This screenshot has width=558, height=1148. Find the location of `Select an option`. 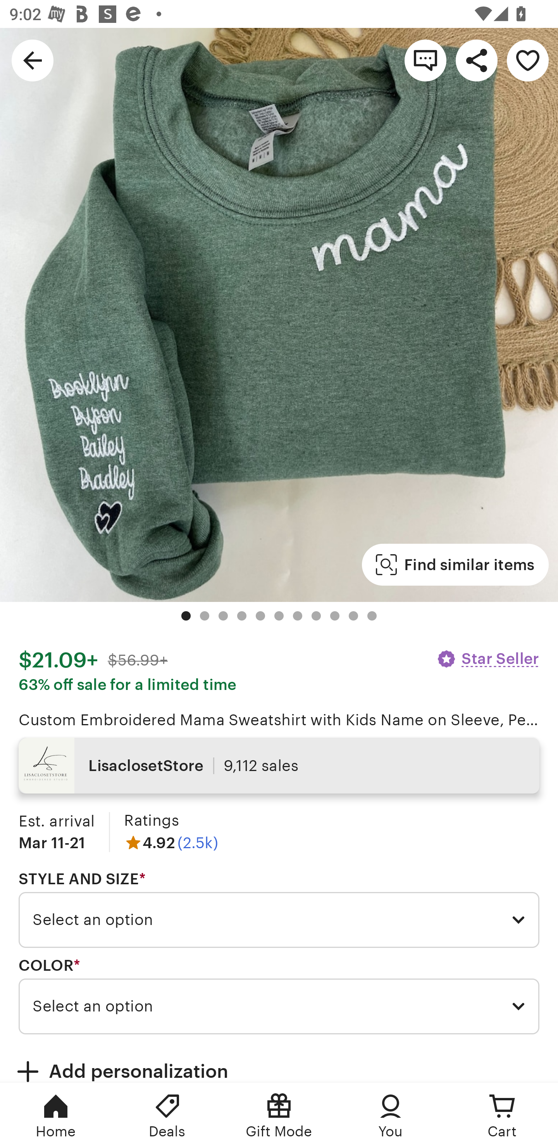

Select an option is located at coordinates (279, 1006).